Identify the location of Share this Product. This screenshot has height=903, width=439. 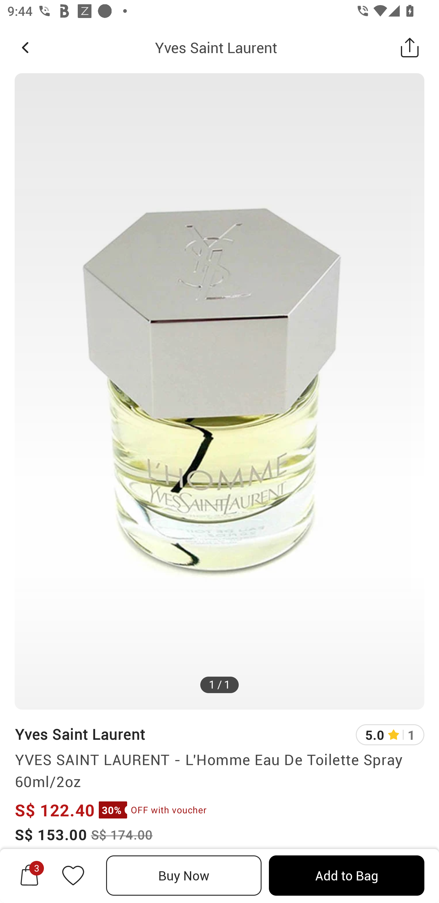
(410, 47).